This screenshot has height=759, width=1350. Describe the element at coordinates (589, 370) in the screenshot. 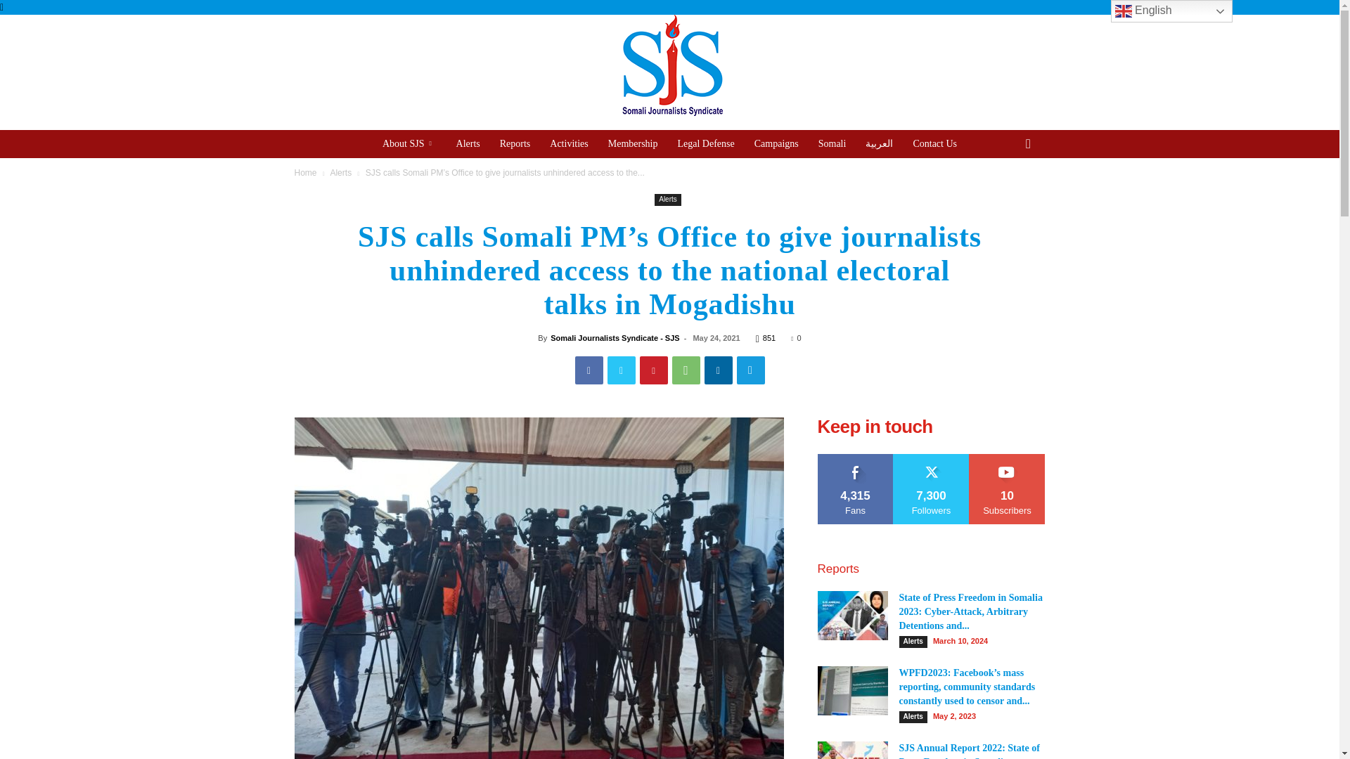

I see `Facebook` at that location.